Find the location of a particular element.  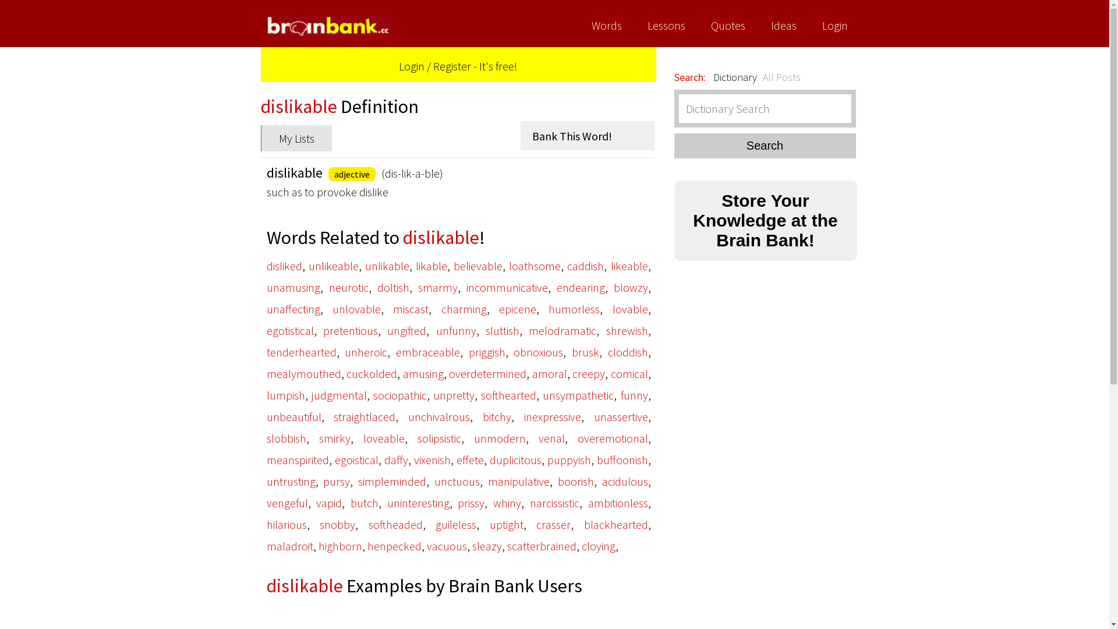

Lessons is located at coordinates (666, 23).